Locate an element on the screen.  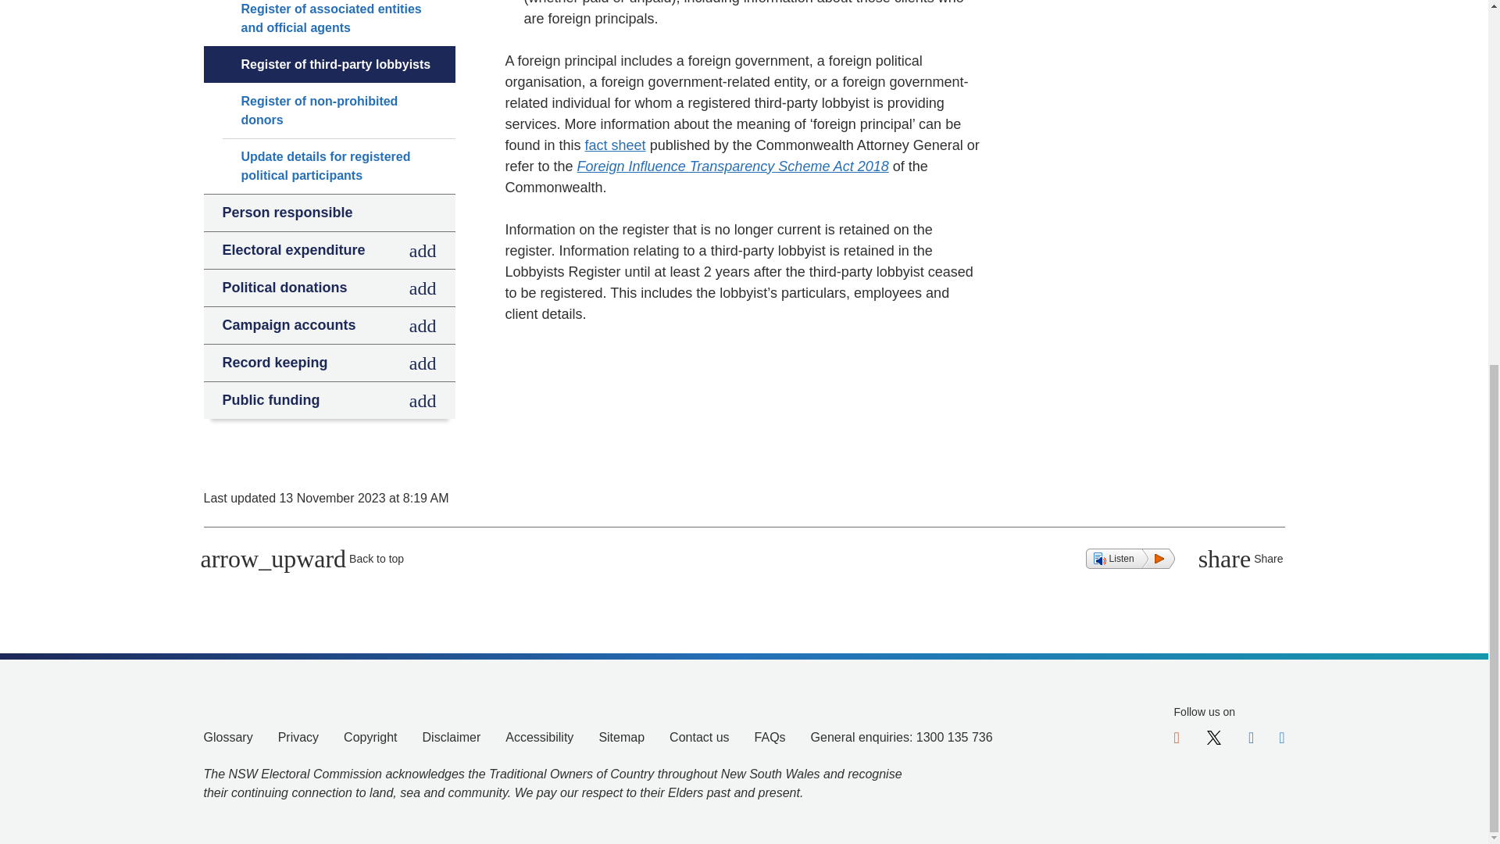
Listen to this page using ReadSpeaker is located at coordinates (1130, 558).